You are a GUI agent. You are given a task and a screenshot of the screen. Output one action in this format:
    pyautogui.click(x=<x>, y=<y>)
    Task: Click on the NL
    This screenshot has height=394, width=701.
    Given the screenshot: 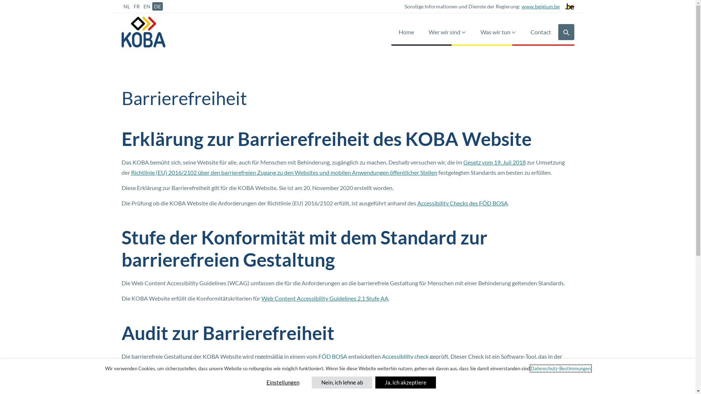 What is the action you would take?
    pyautogui.click(x=126, y=7)
    